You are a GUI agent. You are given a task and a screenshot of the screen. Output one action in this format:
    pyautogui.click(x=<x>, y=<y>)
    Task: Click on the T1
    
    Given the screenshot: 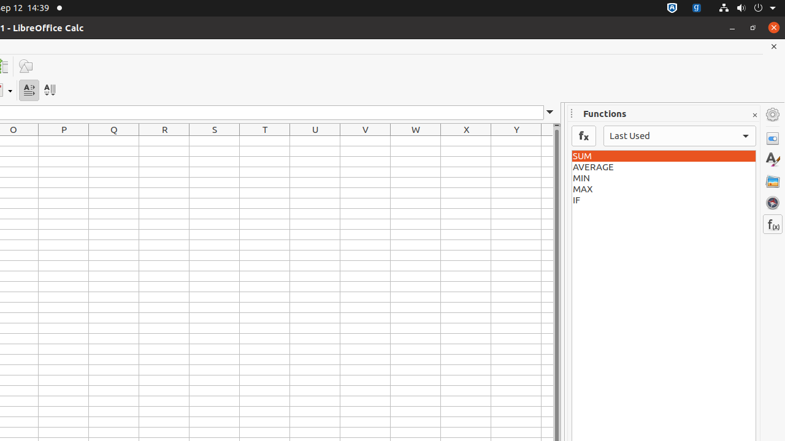 What is the action you would take?
    pyautogui.click(x=265, y=141)
    